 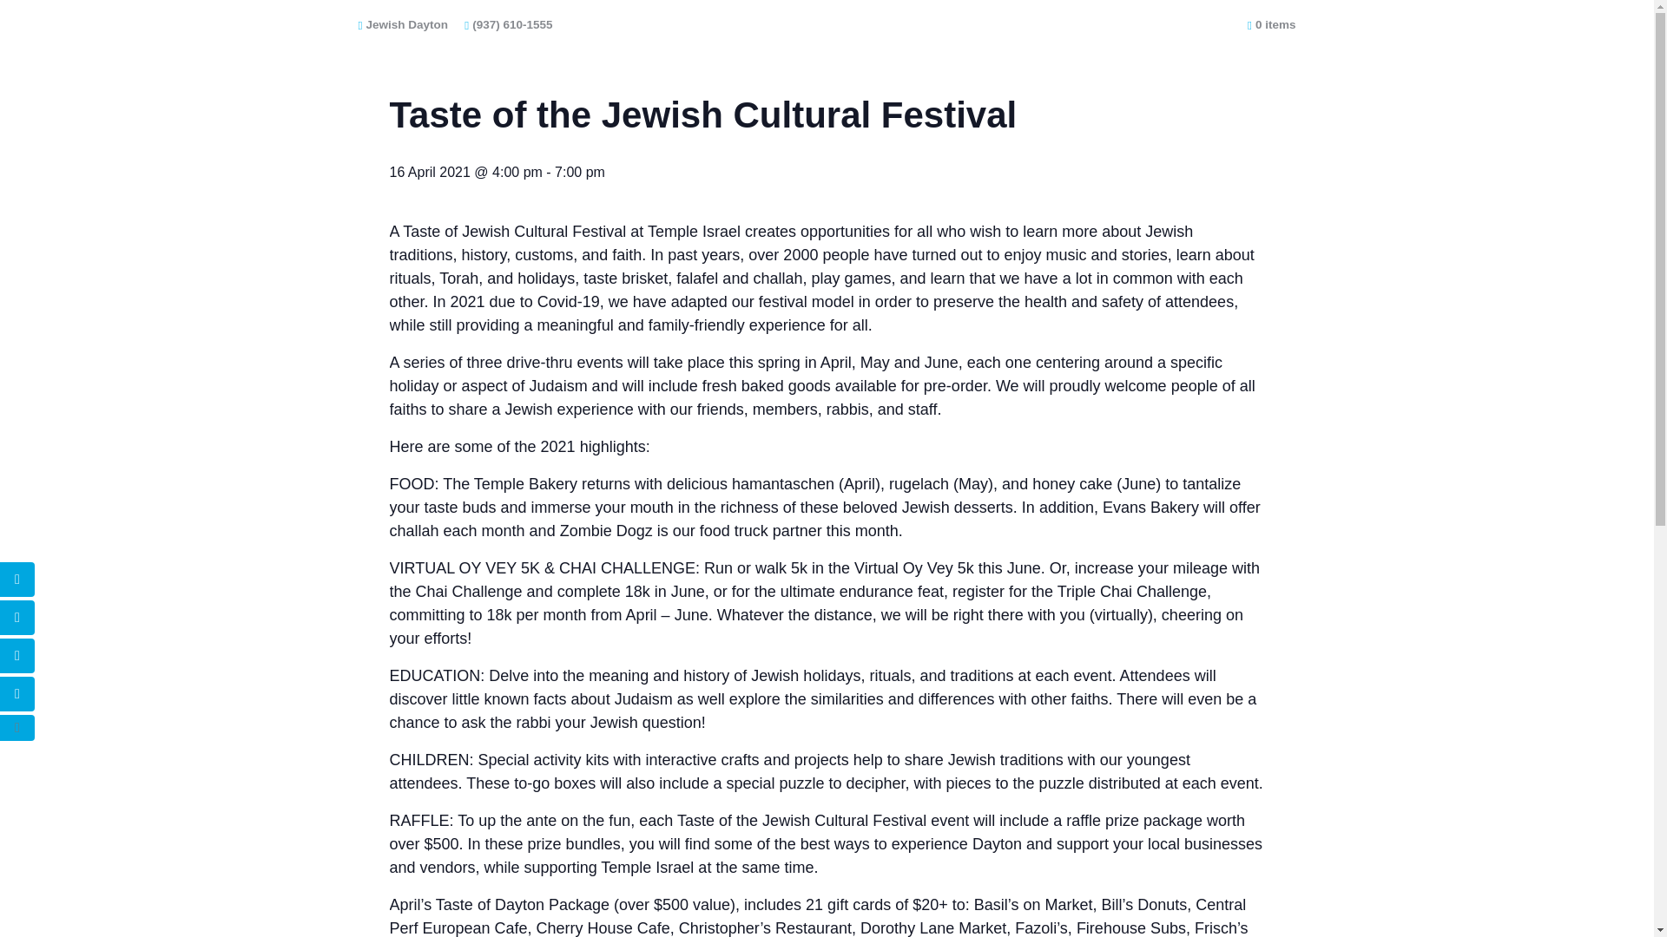 I want to click on Jewish Observer, so click(x=1111, y=24).